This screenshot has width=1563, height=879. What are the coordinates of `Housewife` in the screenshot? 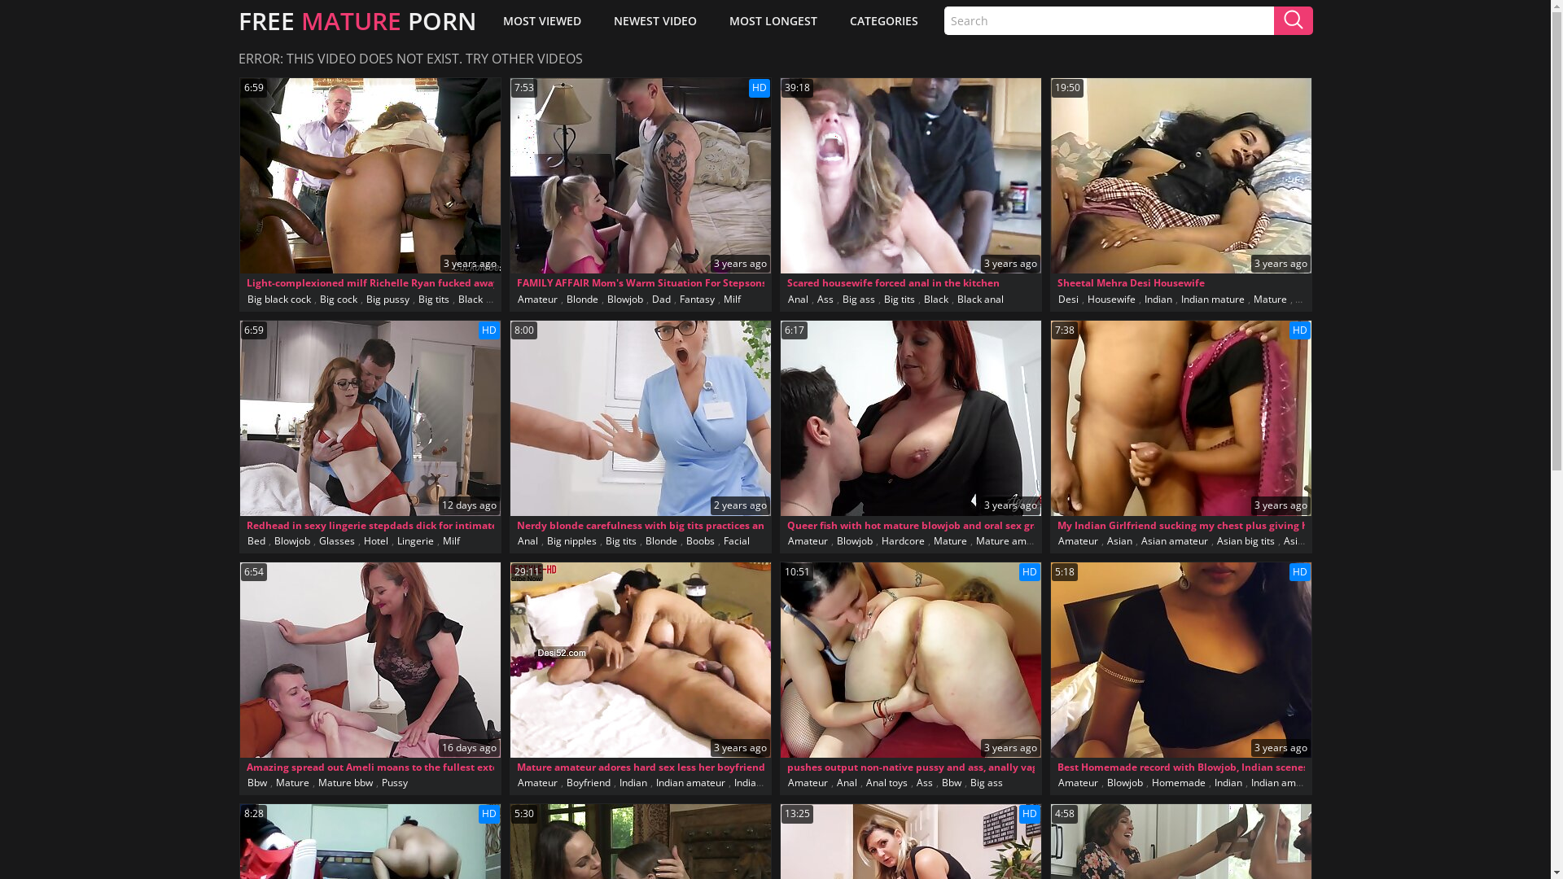 It's located at (1110, 300).